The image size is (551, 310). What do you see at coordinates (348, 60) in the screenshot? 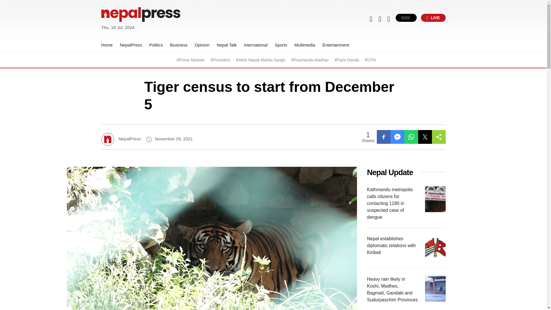
I see `Paris Danda` at bounding box center [348, 60].